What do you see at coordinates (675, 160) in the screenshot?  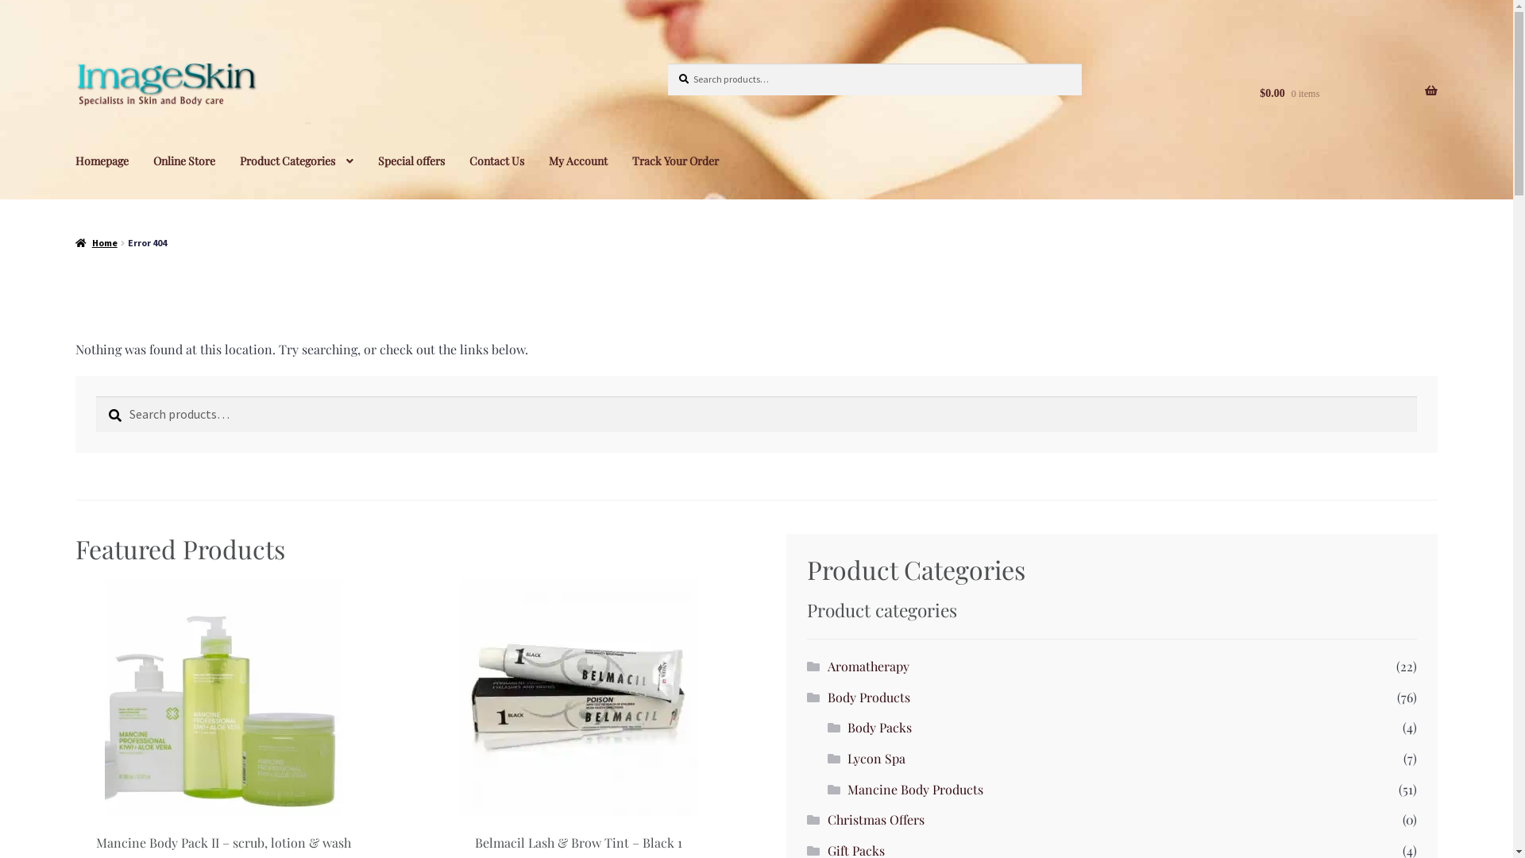 I see `Track Your Order` at bounding box center [675, 160].